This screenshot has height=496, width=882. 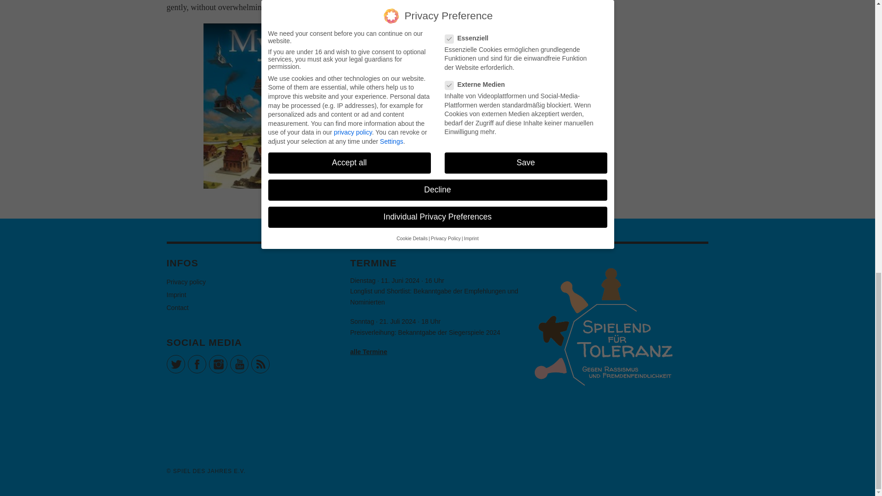 What do you see at coordinates (238, 364) in the screenshot?
I see `YouTube` at bounding box center [238, 364].